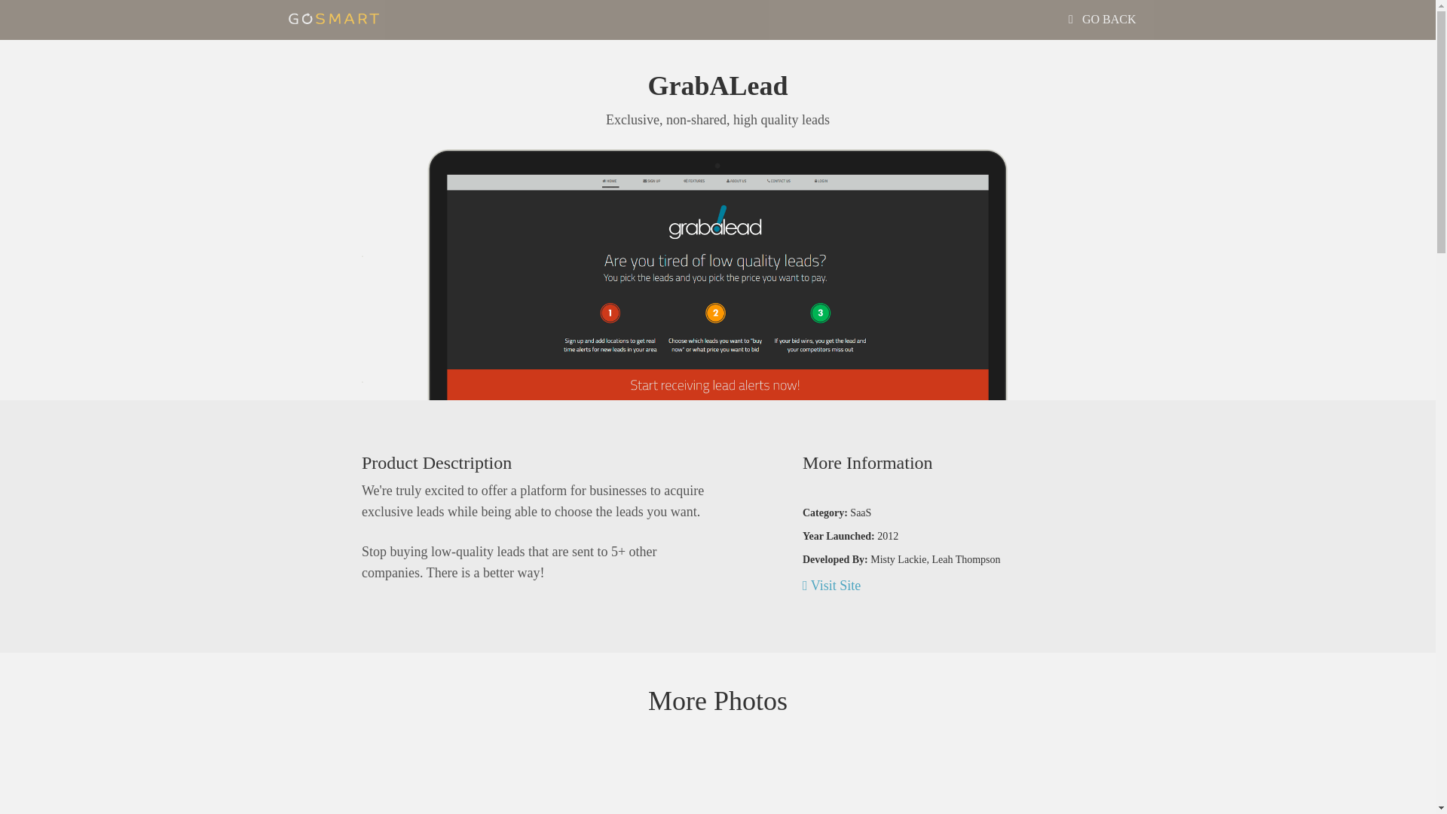 The image size is (1447, 814). Describe the element at coordinates (1102, 20) in the screenshot. I see `   GO BACK` at that location.